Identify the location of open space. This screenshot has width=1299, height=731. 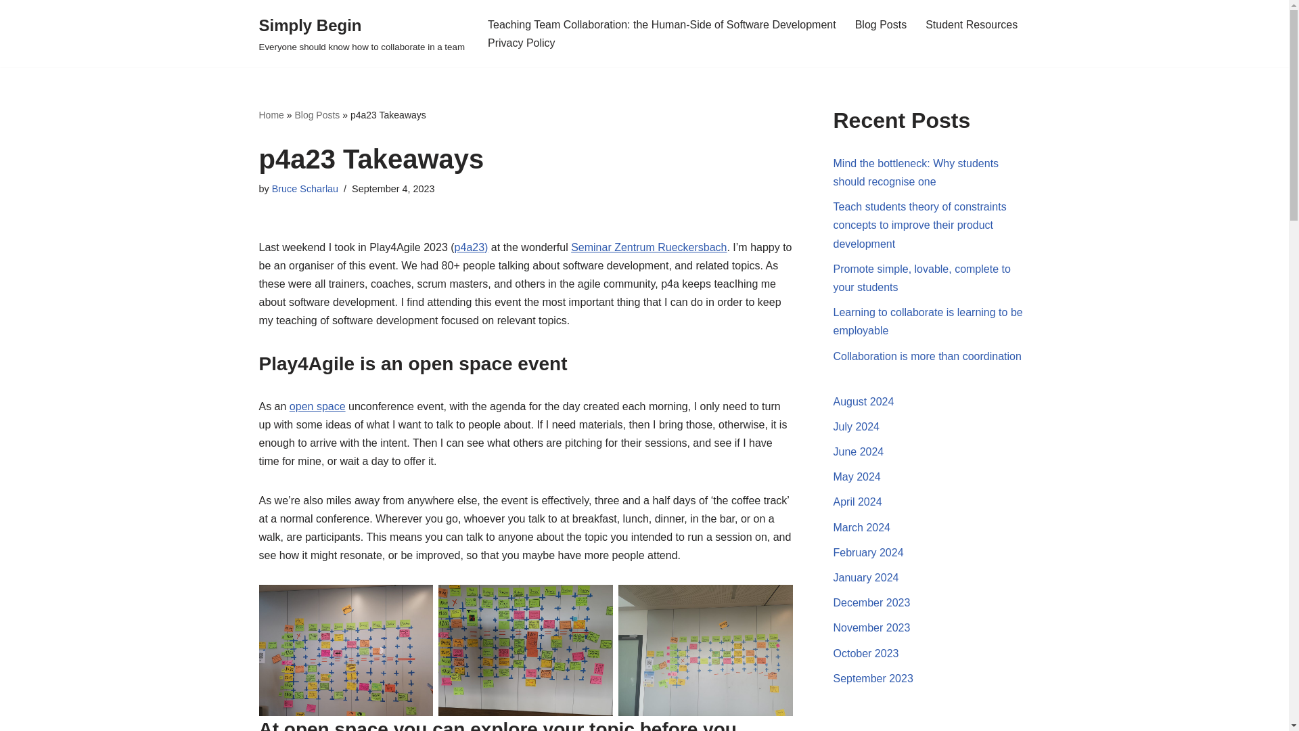
(317, 406).